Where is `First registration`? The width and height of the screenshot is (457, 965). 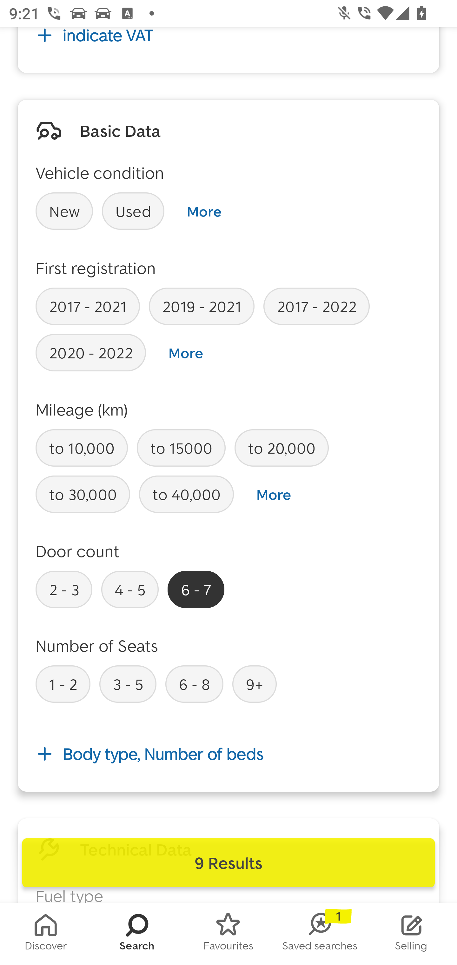 First registration is located at coordinates (96, 268).